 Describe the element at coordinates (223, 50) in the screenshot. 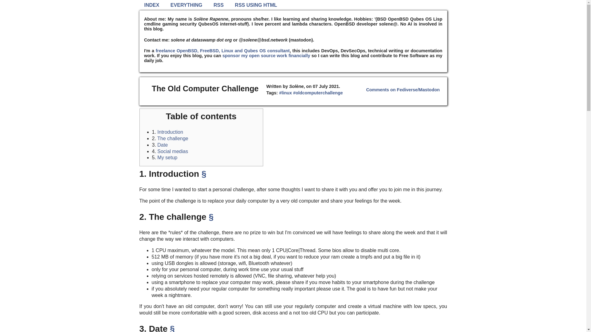

I see `freelance OpenBSD, FreeBSD, Linux and Qubes OS consultant` at that location.